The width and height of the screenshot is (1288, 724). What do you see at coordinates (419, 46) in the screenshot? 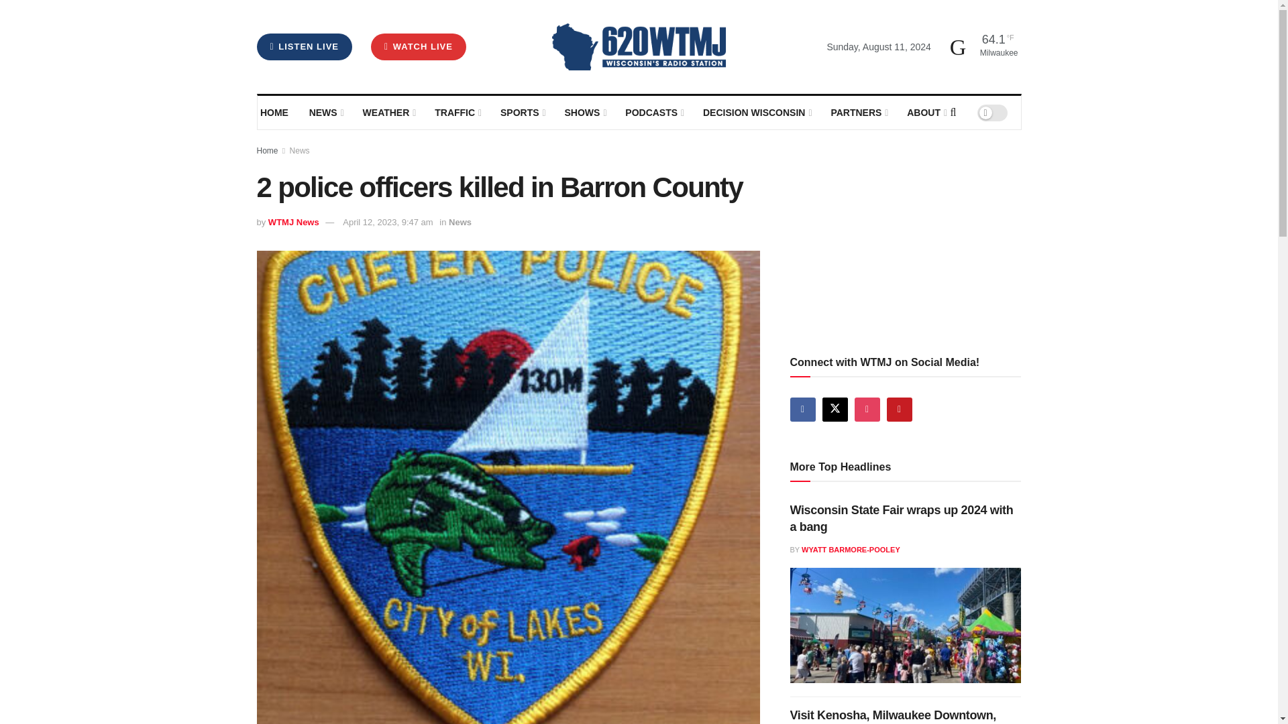
I see `WATCH LIVE` at bounding box center [419, 46].